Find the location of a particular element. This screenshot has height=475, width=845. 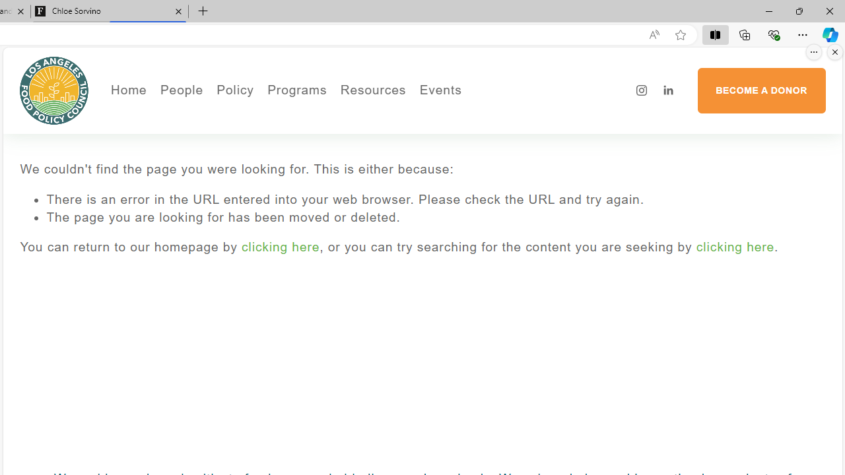

BECOME A DONOR is located at coordinates (761, 90).